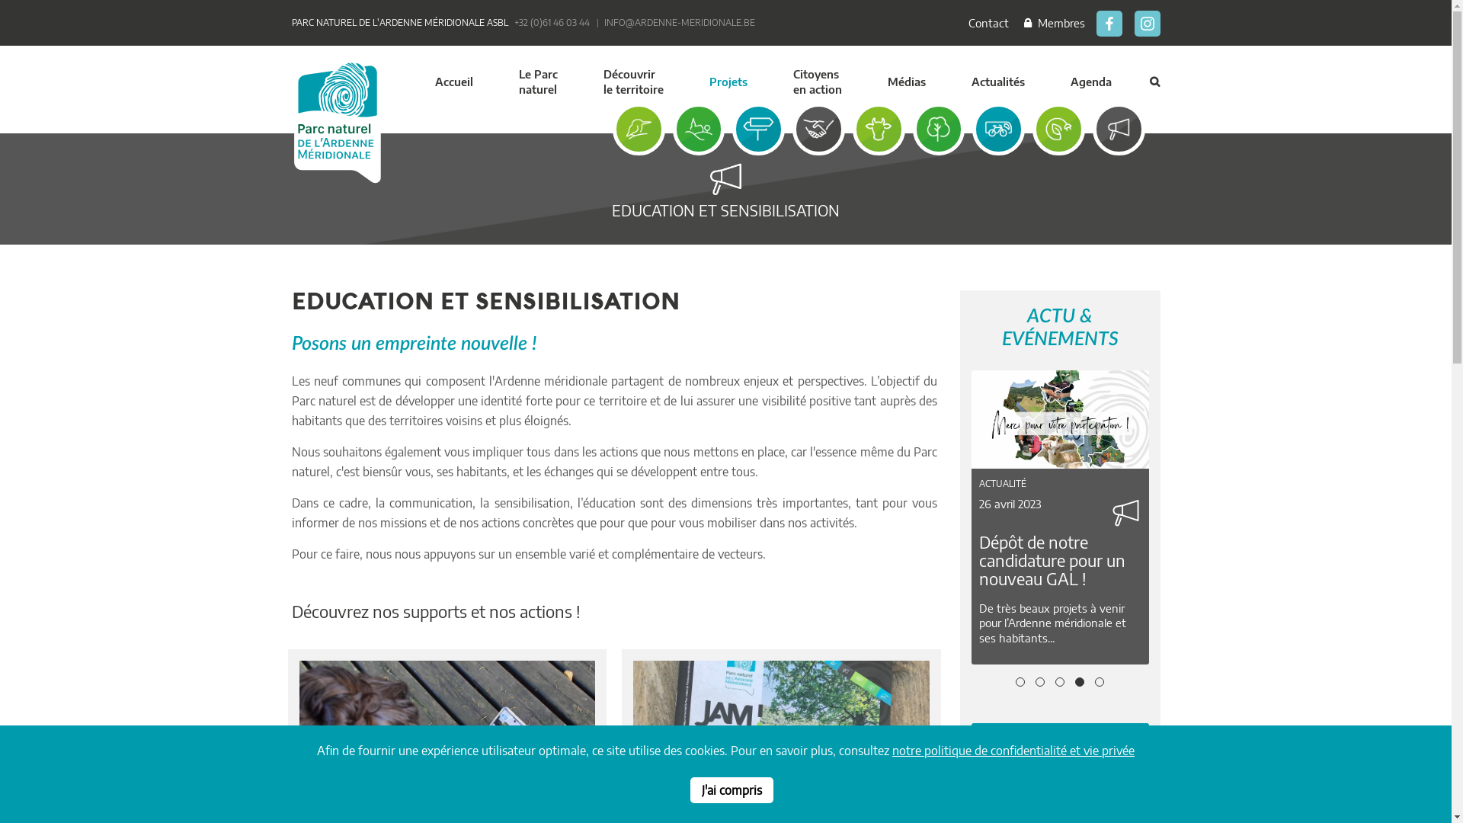 The image size is (1463, 823). Describe the element at coordinates (727, 85) in the screenshot. I see `Projets` at that location.